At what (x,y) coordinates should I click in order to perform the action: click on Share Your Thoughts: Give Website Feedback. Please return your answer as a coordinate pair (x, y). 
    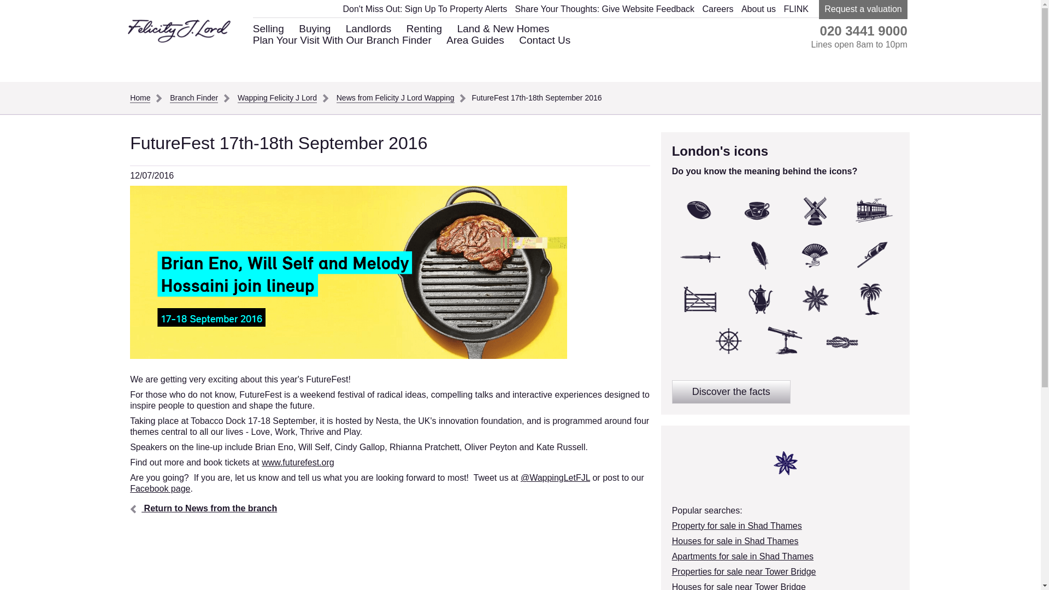
    Looking at the image, I should click on (604, 9).